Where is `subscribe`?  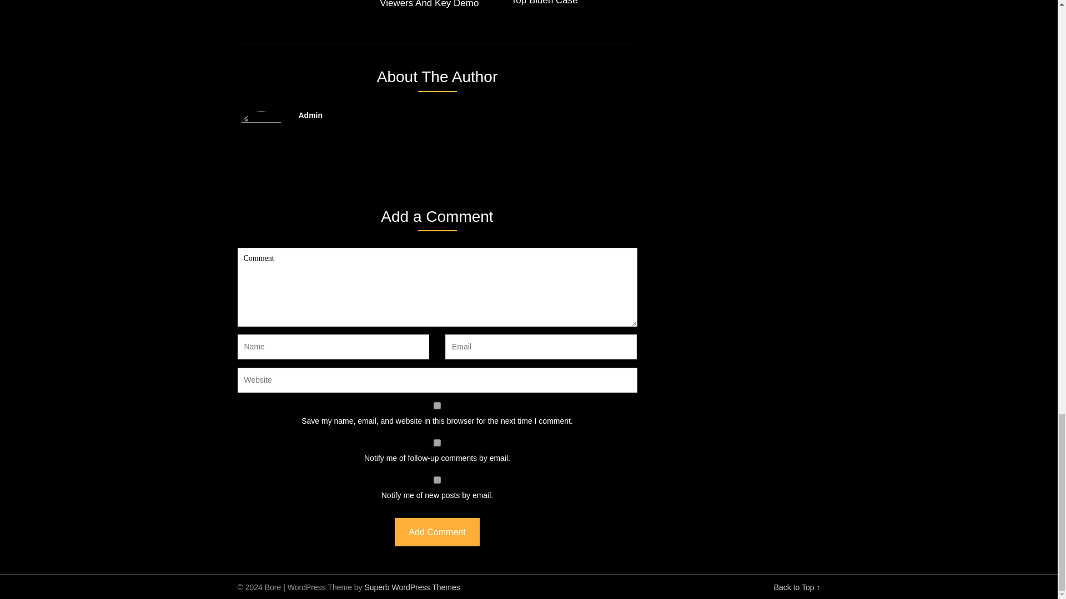
subscribe is located at coordinates (438, 479).